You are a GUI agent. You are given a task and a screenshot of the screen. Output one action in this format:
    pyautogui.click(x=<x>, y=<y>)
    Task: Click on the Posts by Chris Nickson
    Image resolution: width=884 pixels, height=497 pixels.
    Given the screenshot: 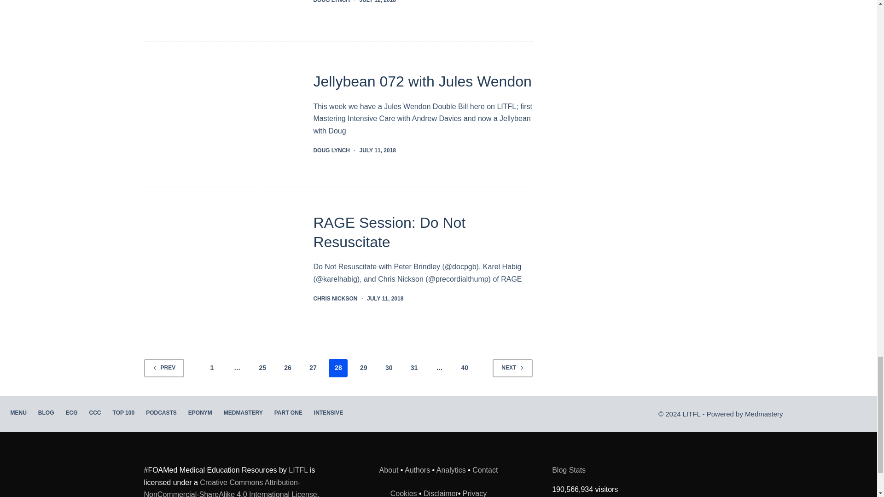 What is the action you would take?
    pyautogui.click(x=335, y=298)
    